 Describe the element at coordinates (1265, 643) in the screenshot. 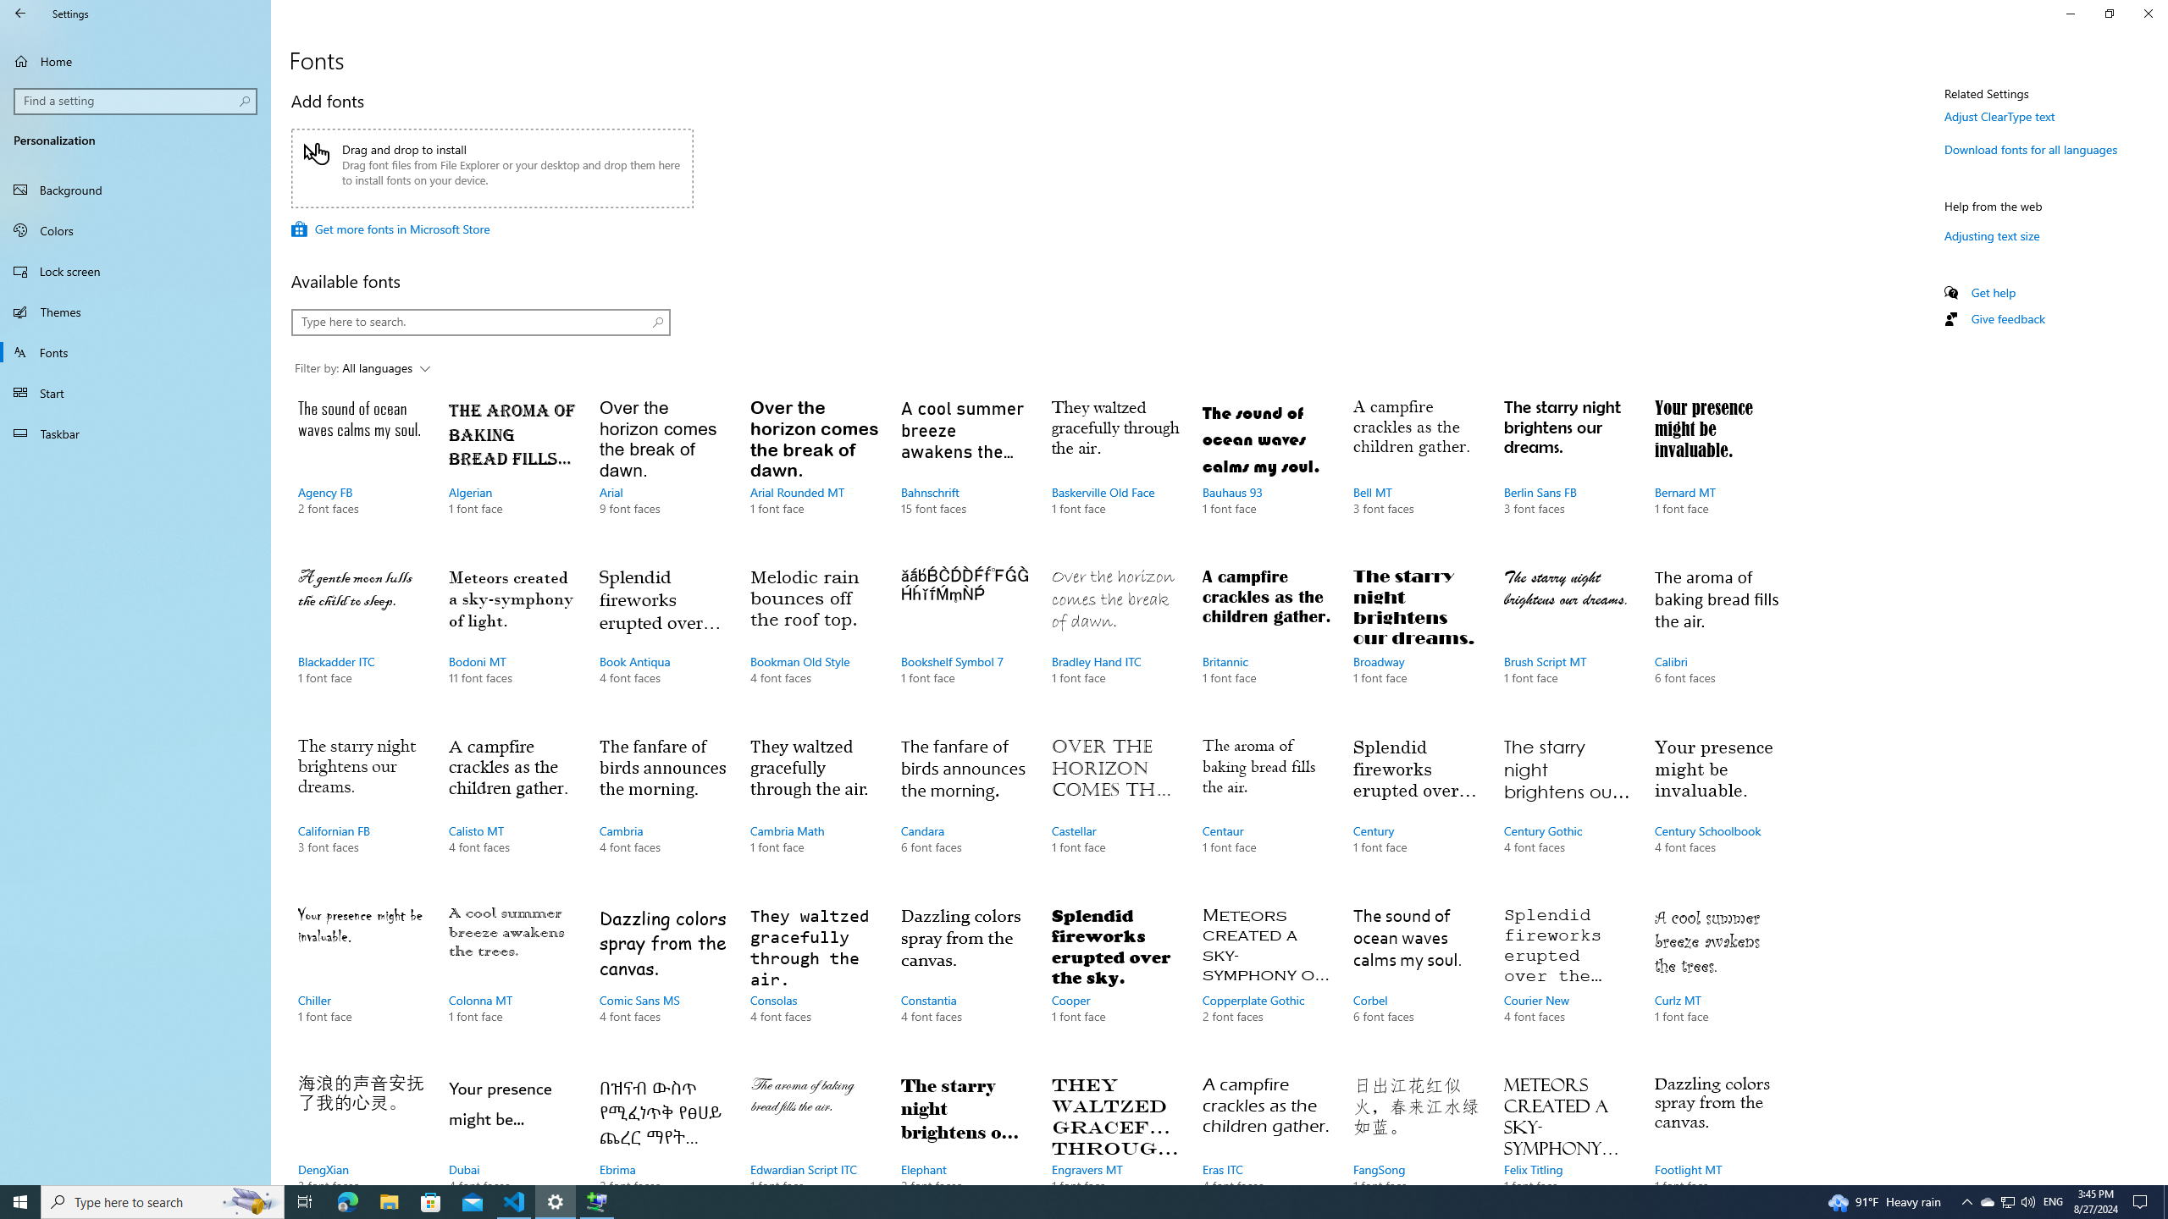

I see `Britannic, 1 font face` at that location.